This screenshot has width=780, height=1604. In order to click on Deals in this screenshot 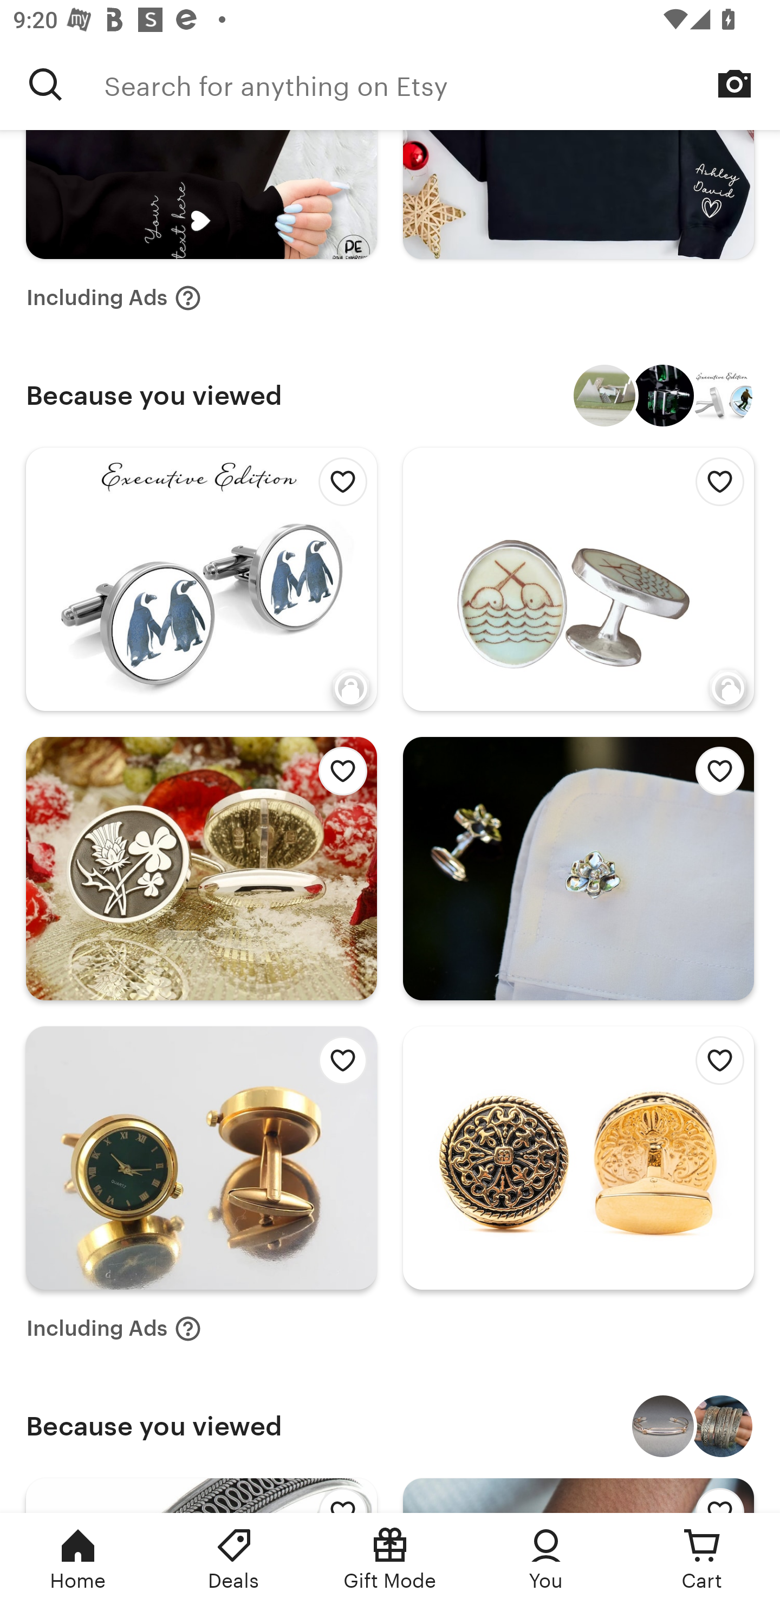, I will do `click(234, 1558)`.